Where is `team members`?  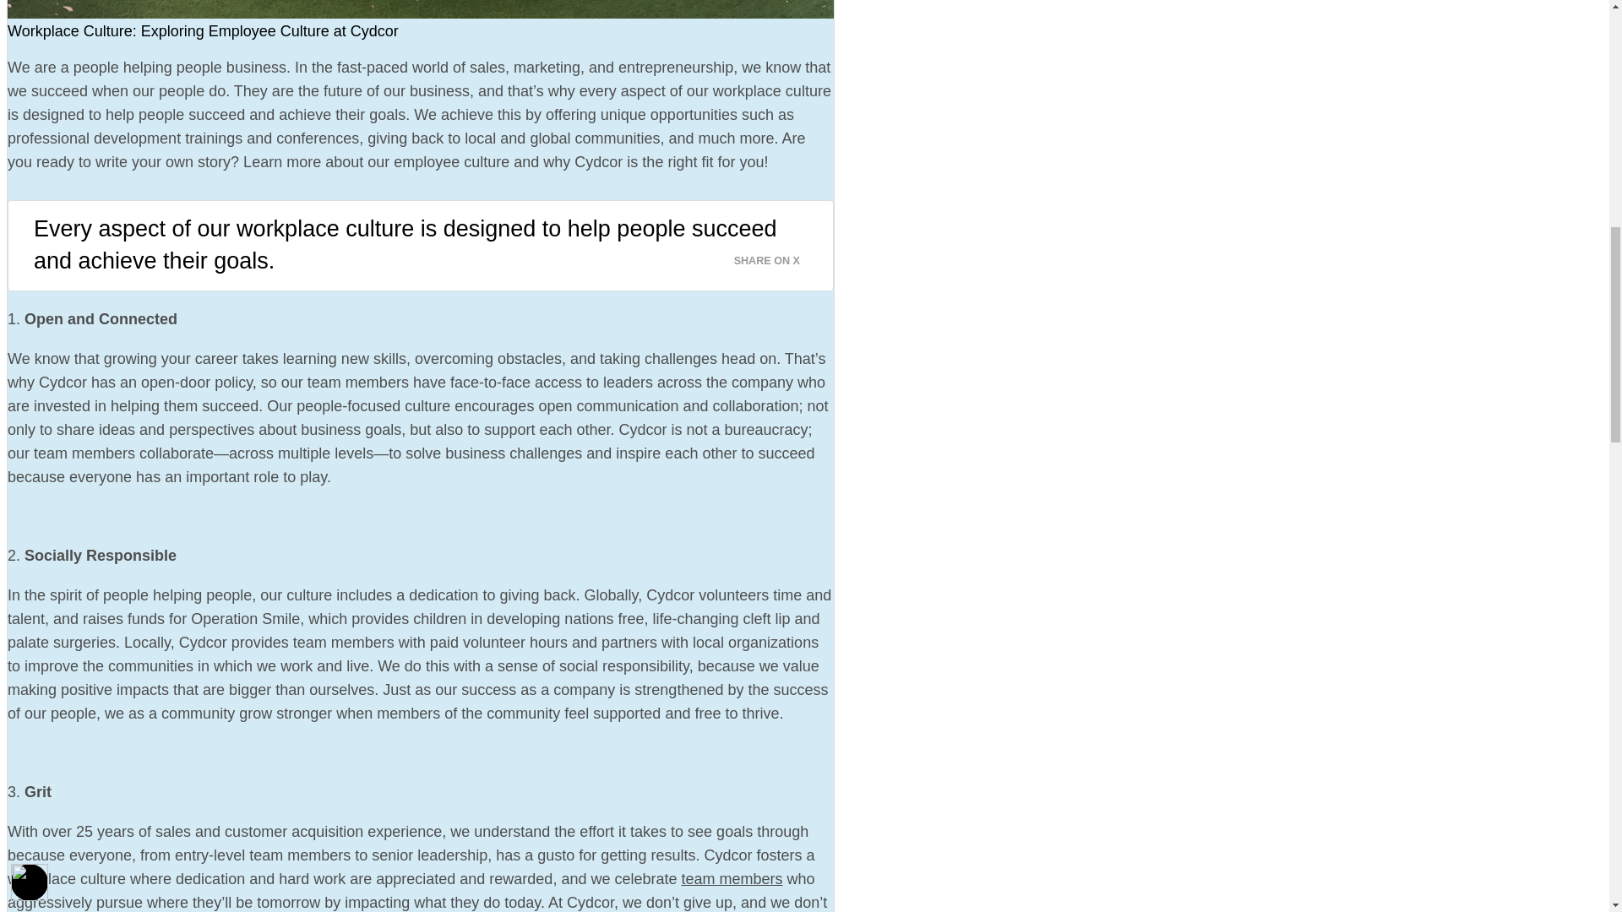
team members is located at coordinates (732, 878).